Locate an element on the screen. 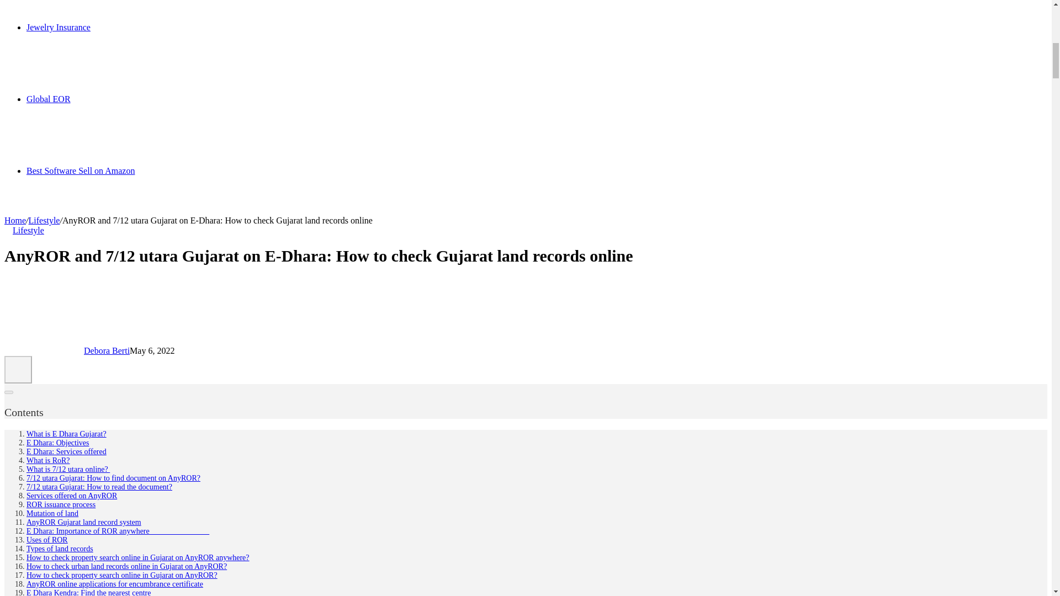 Image resolution: width=1060 pixels, height=596 pixels. click To Maximize The Table Of Contents is located at coordinates (18, 370).